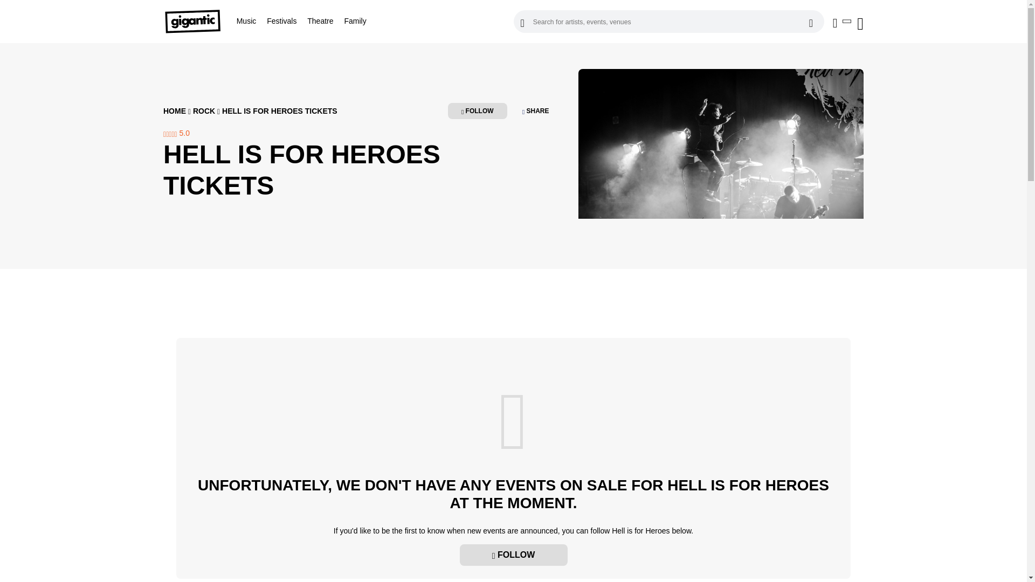 This screenshot has height=582, width=1035. I want to click on Festivals, so click(281, 21).